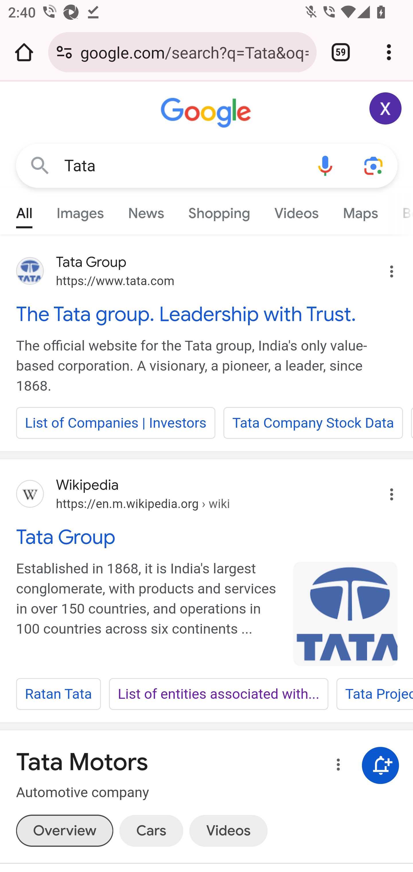  Describe the element at coordinates (228, 830) in the screenshot. I see `Videos` at that location.